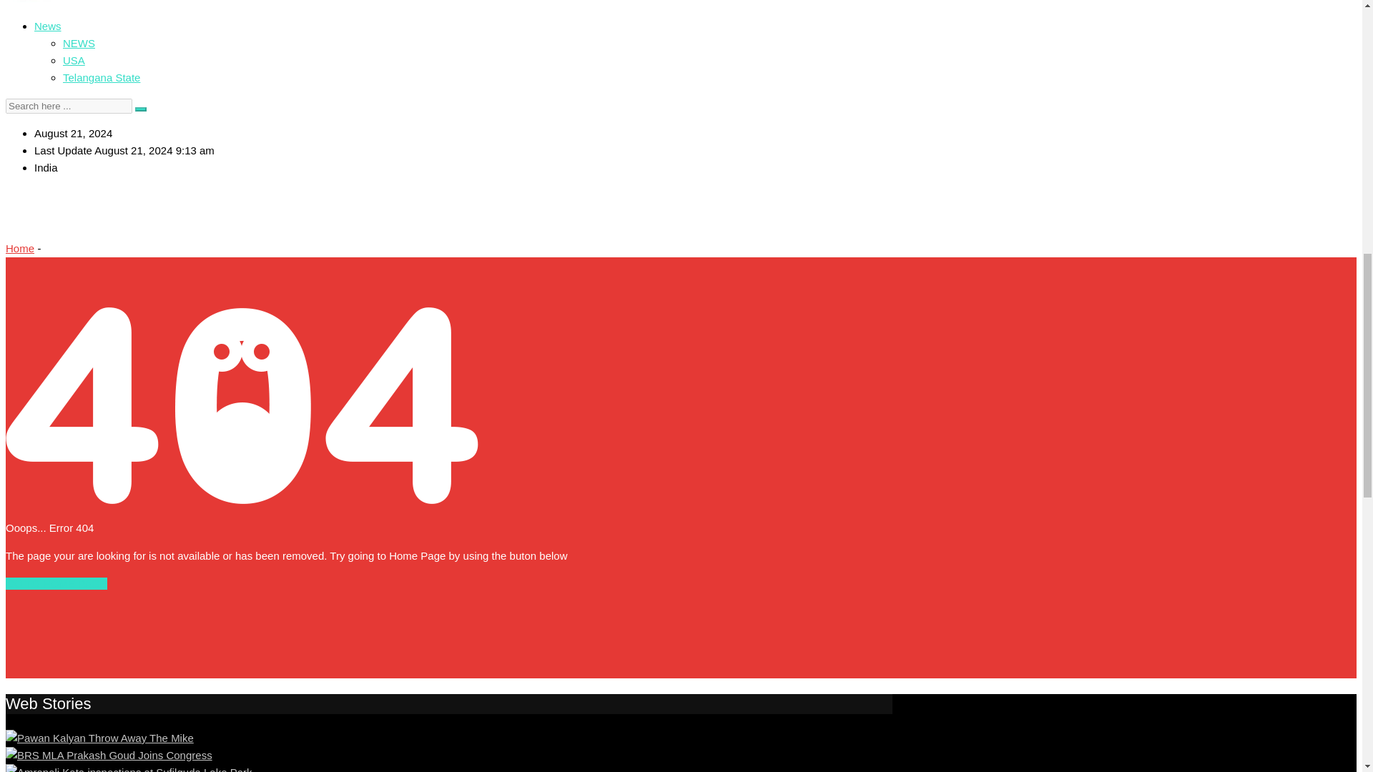 The image size is (1373, 772). I want to click on Telangana State, so click(102, 77).